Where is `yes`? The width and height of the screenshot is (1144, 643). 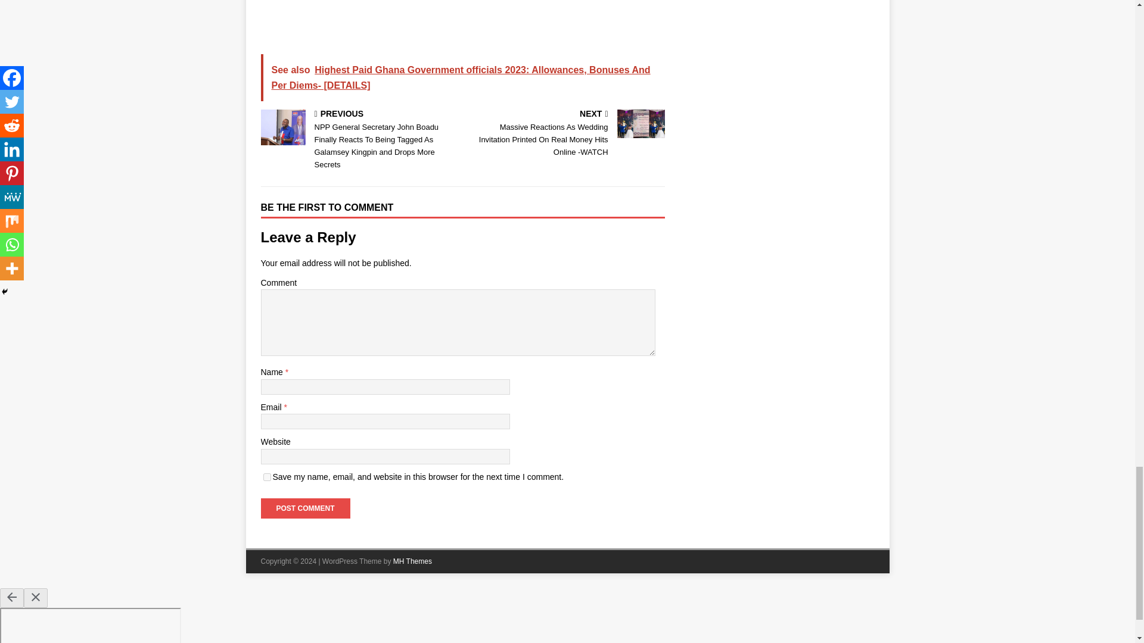 yes is located at coordinates (267, 476).